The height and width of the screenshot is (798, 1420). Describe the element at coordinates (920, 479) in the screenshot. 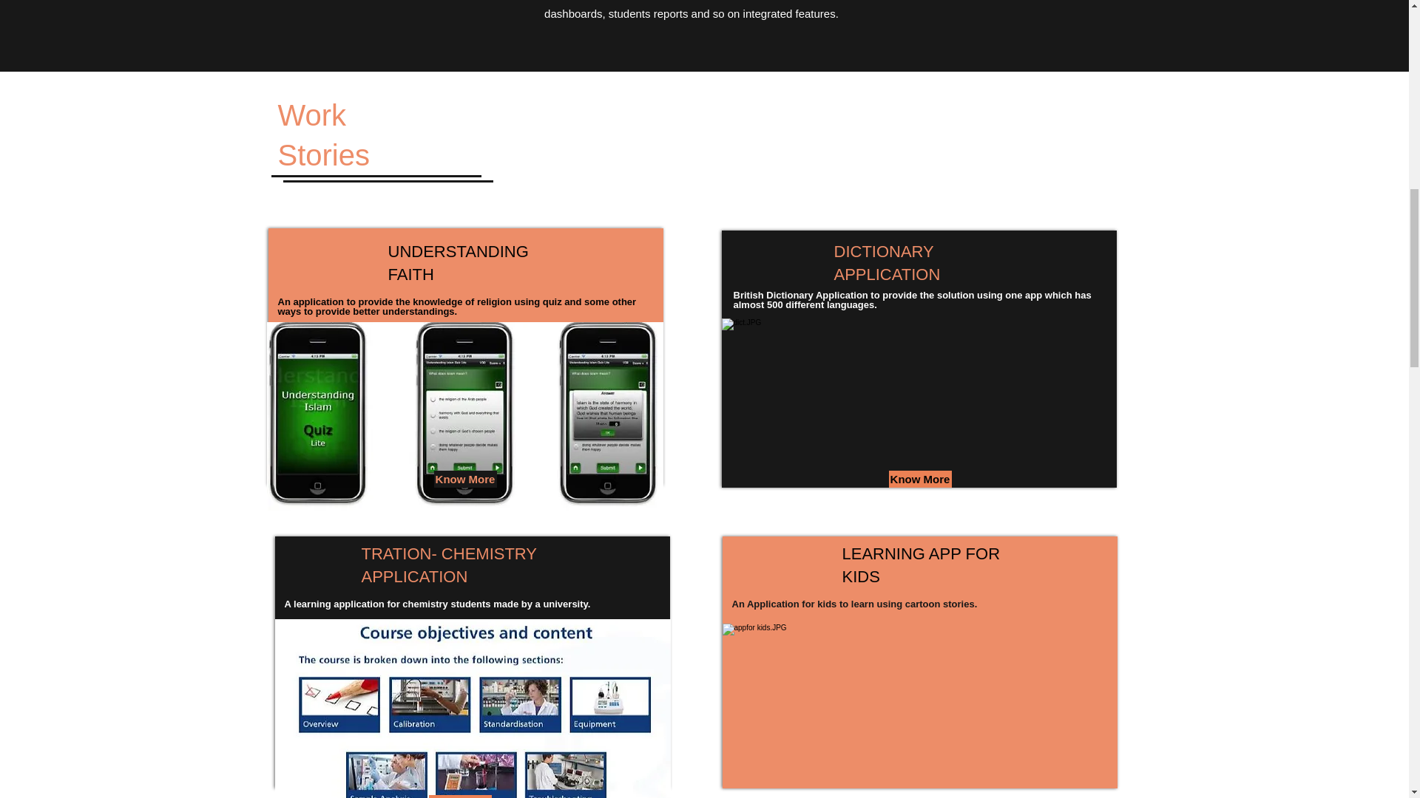

I see `Know More` at that location.